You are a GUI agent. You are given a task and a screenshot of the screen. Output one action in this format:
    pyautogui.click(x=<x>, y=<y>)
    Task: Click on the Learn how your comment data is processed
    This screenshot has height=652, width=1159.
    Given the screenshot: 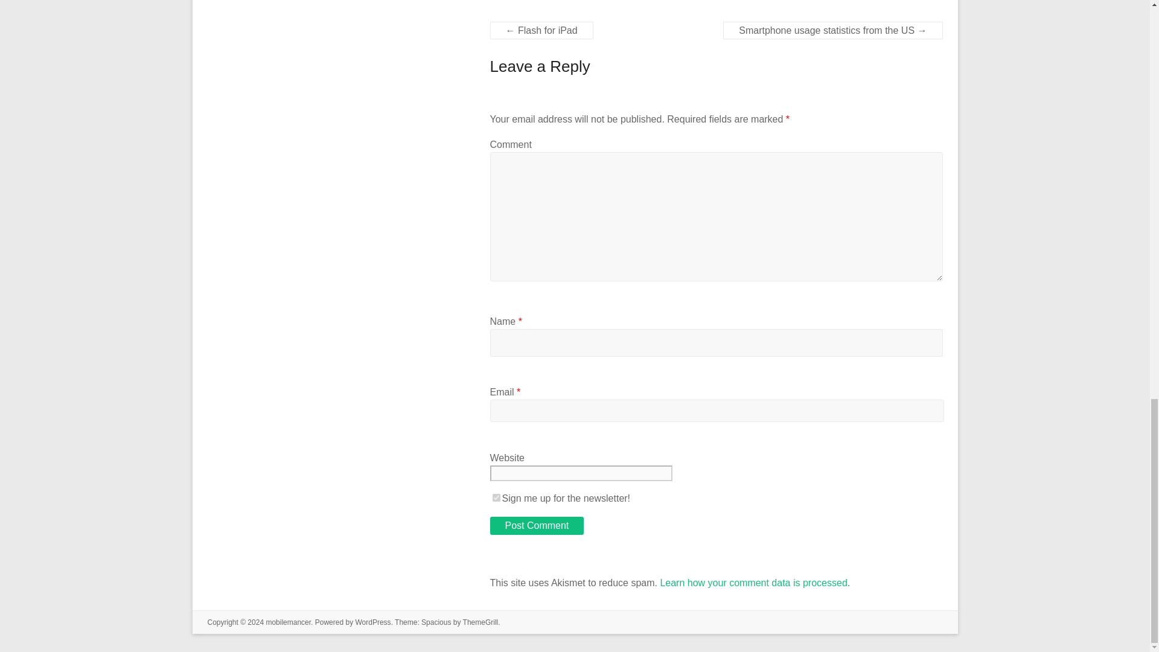 What is the action you would take?
    pyautogui.click(x=753, y=583)
    